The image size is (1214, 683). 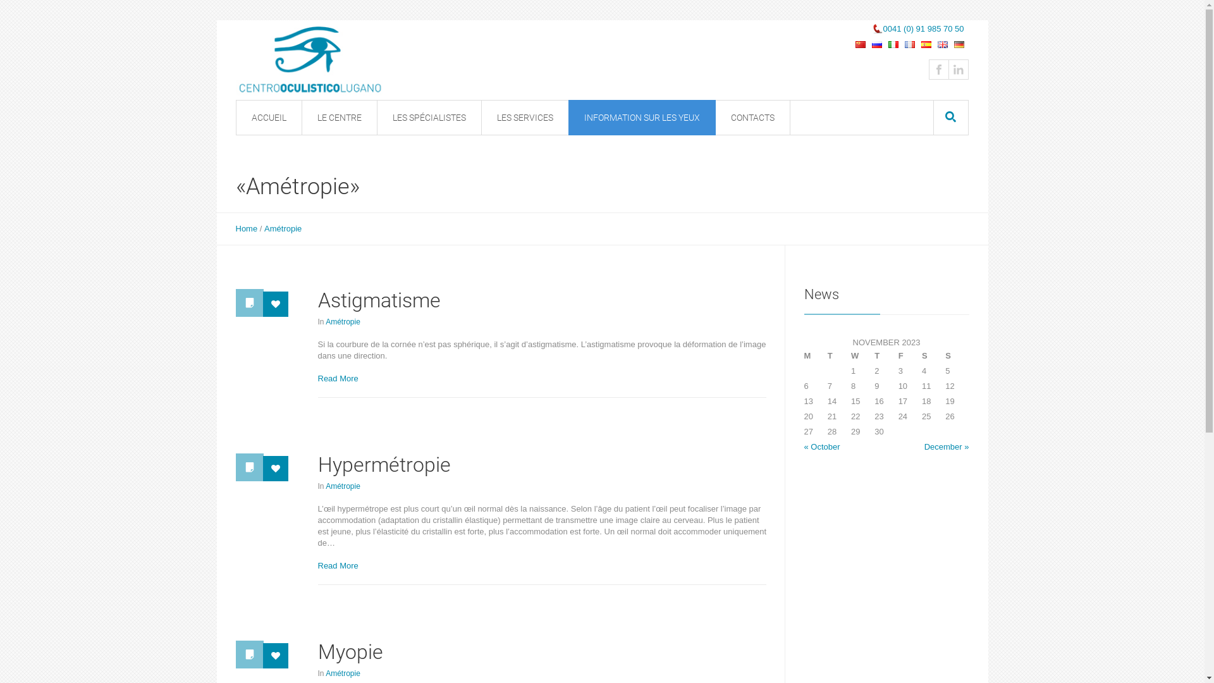 What do you see at coordinates (338, 566) in the screenshot?
I see `Read More` at bounding box center [338, 566].